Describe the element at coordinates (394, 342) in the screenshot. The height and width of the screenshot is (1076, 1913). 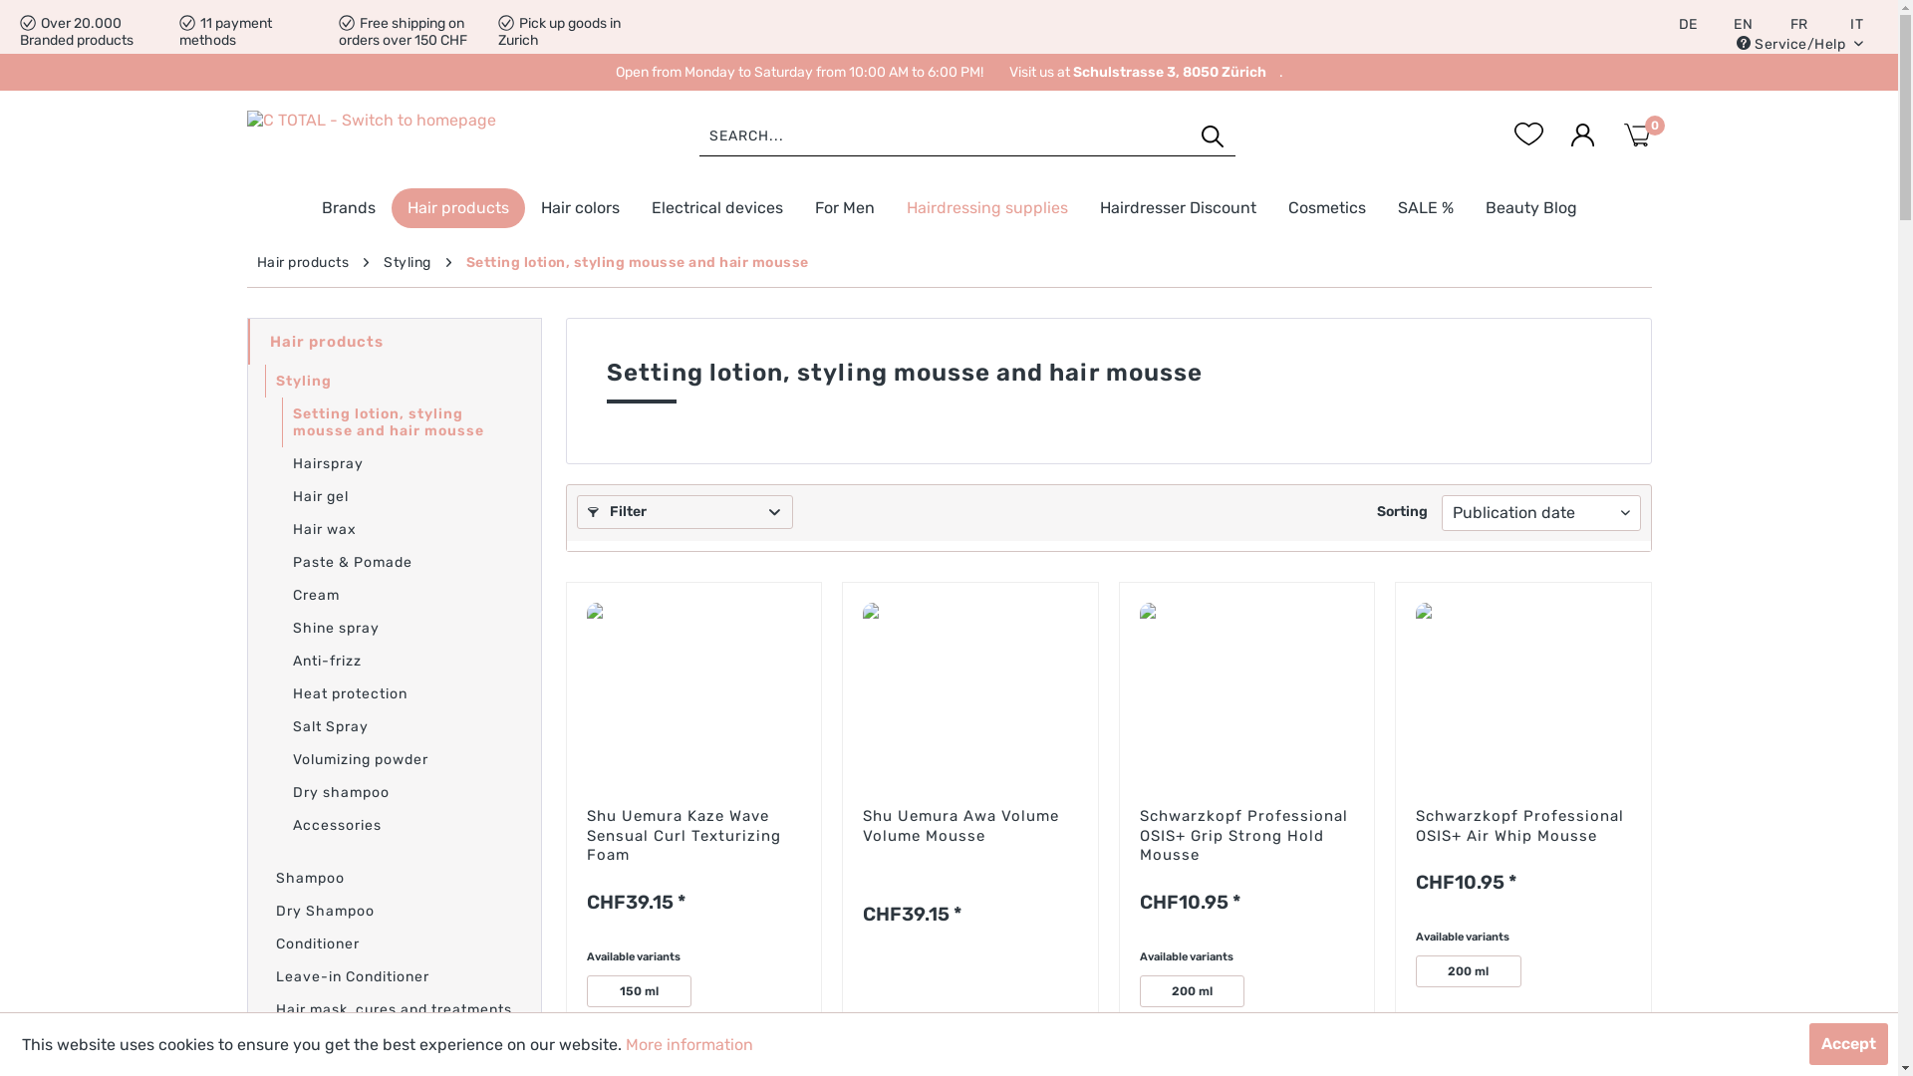
I see `Hair products` at that location.